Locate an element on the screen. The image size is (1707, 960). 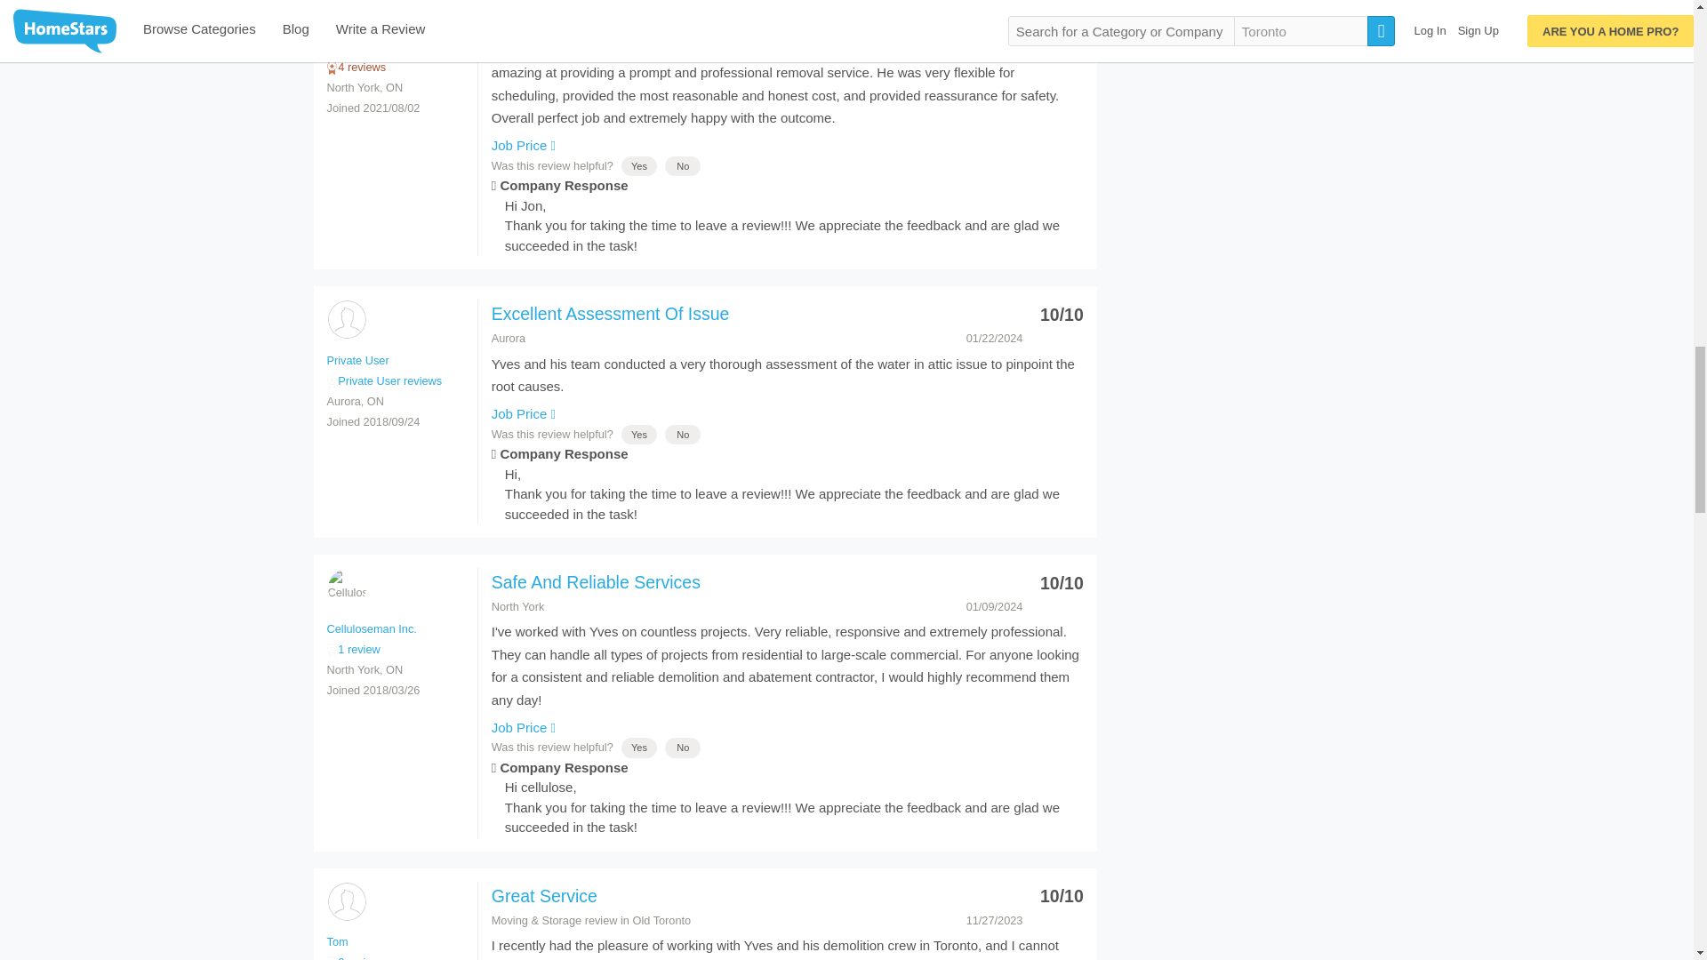
Private User is located at coordinates (346, 320).